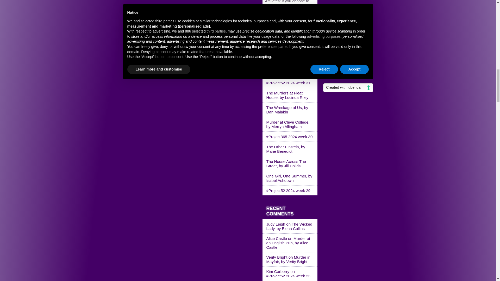 The image size is (500, 281). Describe the element at coordinates (290, 95) in the screenshot. I see `The Murders at Fleat House, by Lucinda Riley` at that location.